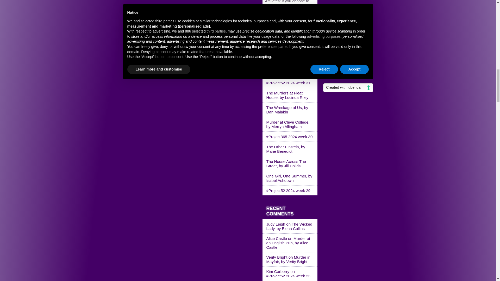 The image size is (500, 281). Describe the element at coordinates (290, 95) in the screenshot. I see `The Murders at Fleat House, by Lucinda Riley` at that location.